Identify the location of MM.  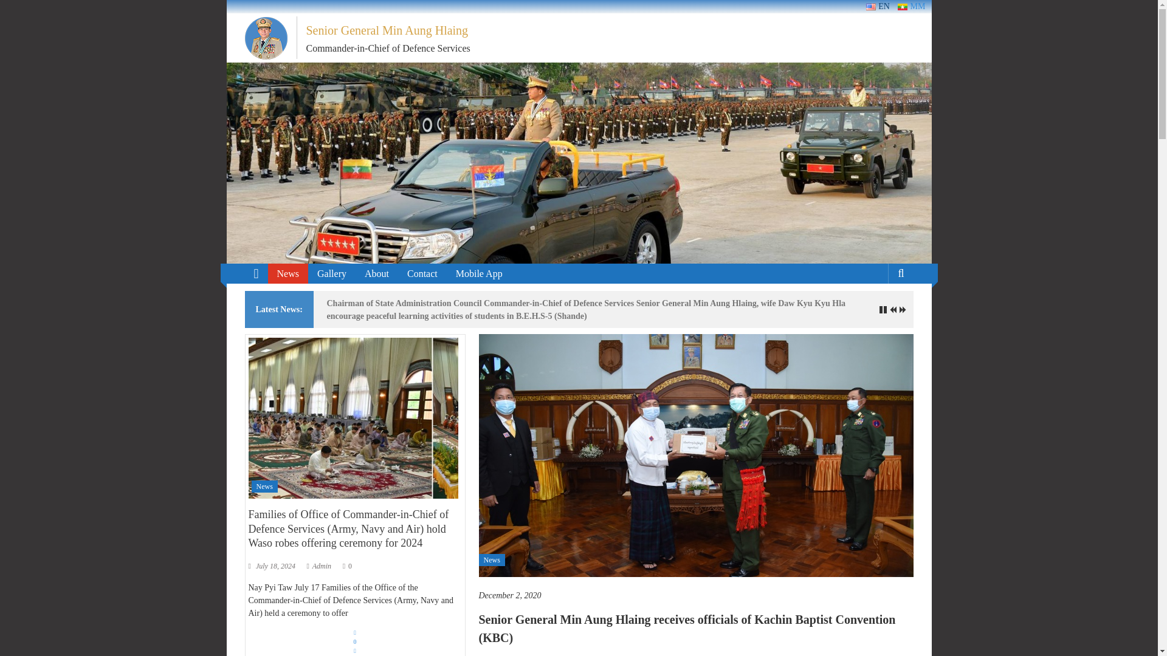
(911, 6).